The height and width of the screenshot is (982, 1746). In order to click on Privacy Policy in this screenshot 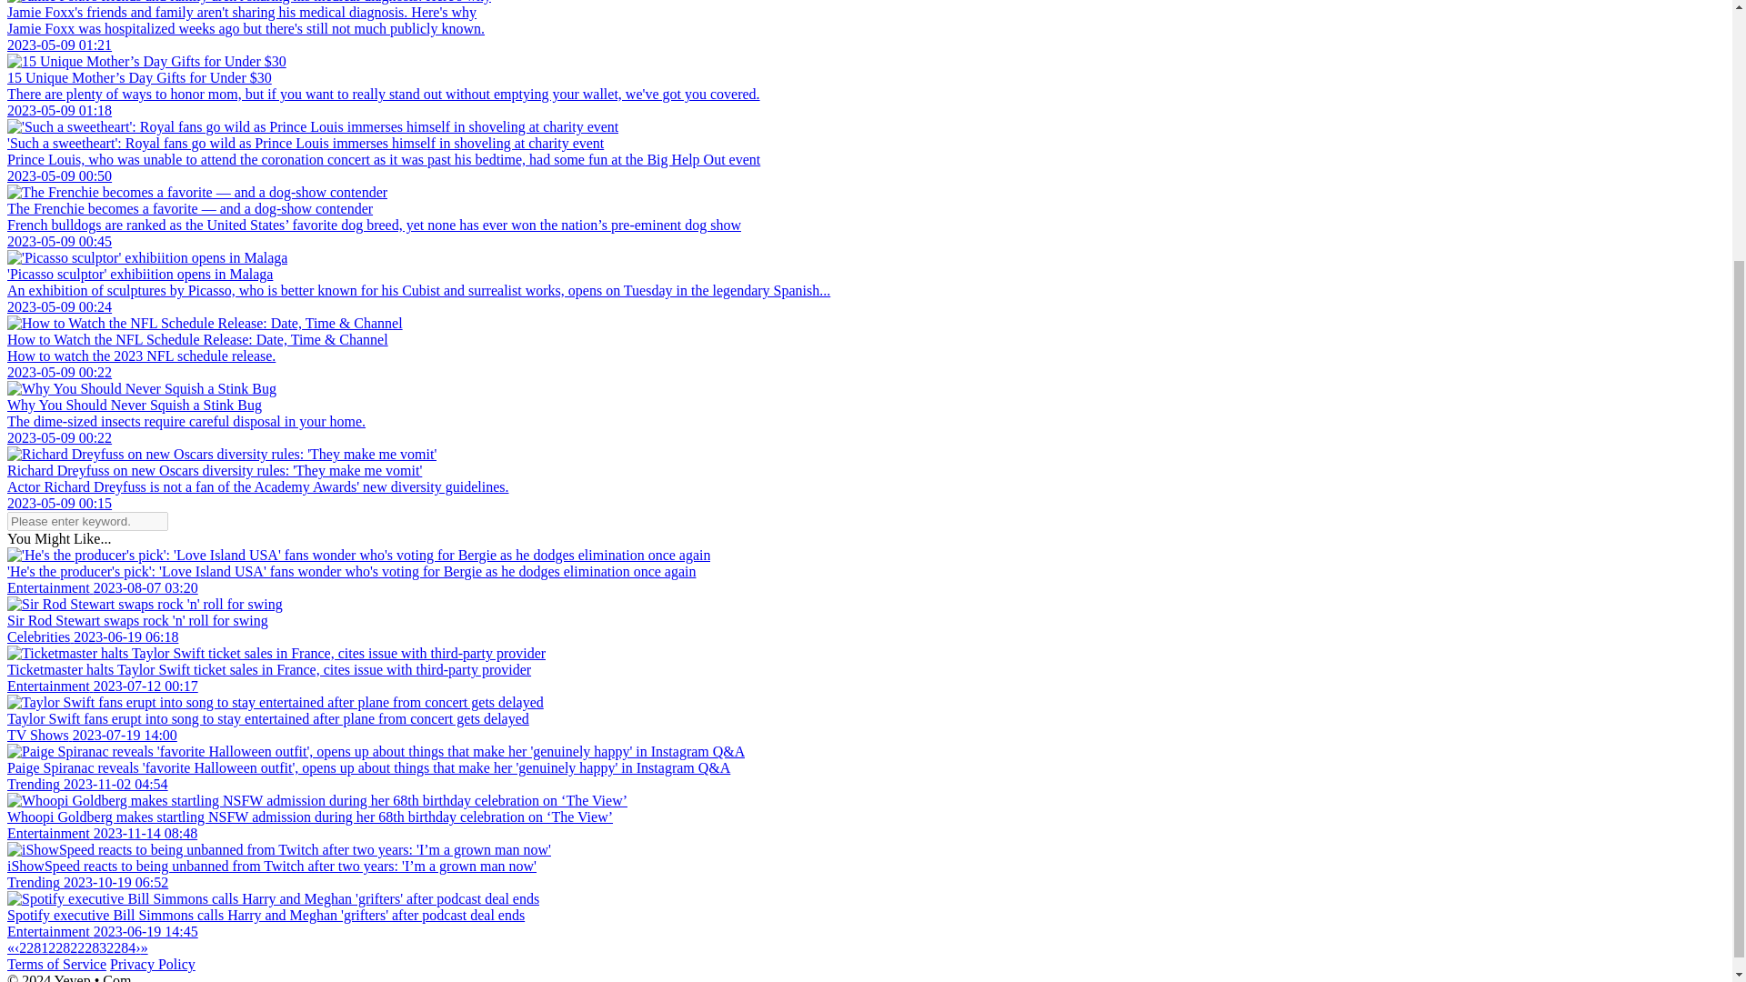, I will do `click(153, 964)`.